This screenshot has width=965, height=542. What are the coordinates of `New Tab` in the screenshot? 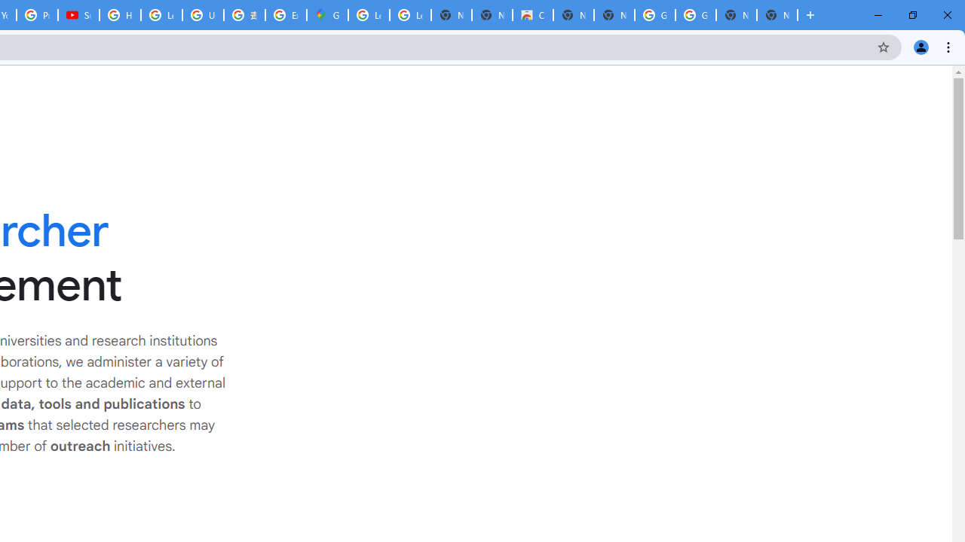 It's located at (777, 15).